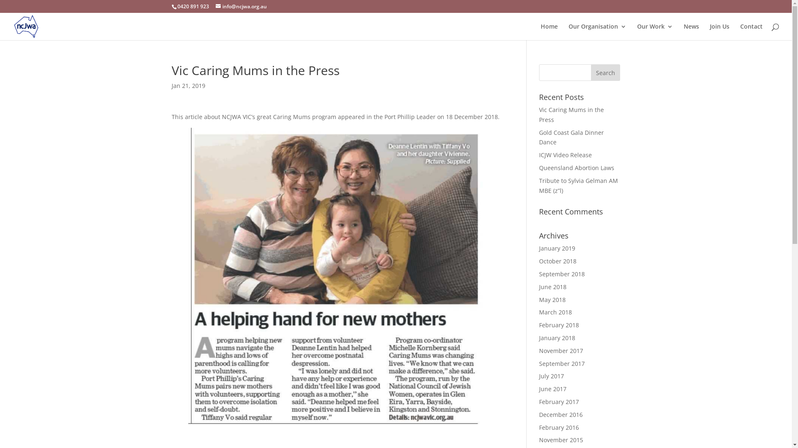  I want to click on February 2018, so click(559, 325).